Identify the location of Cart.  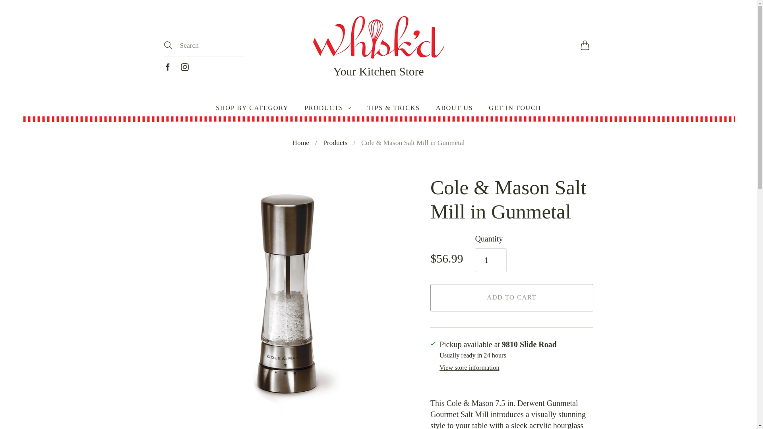
(586, 45).